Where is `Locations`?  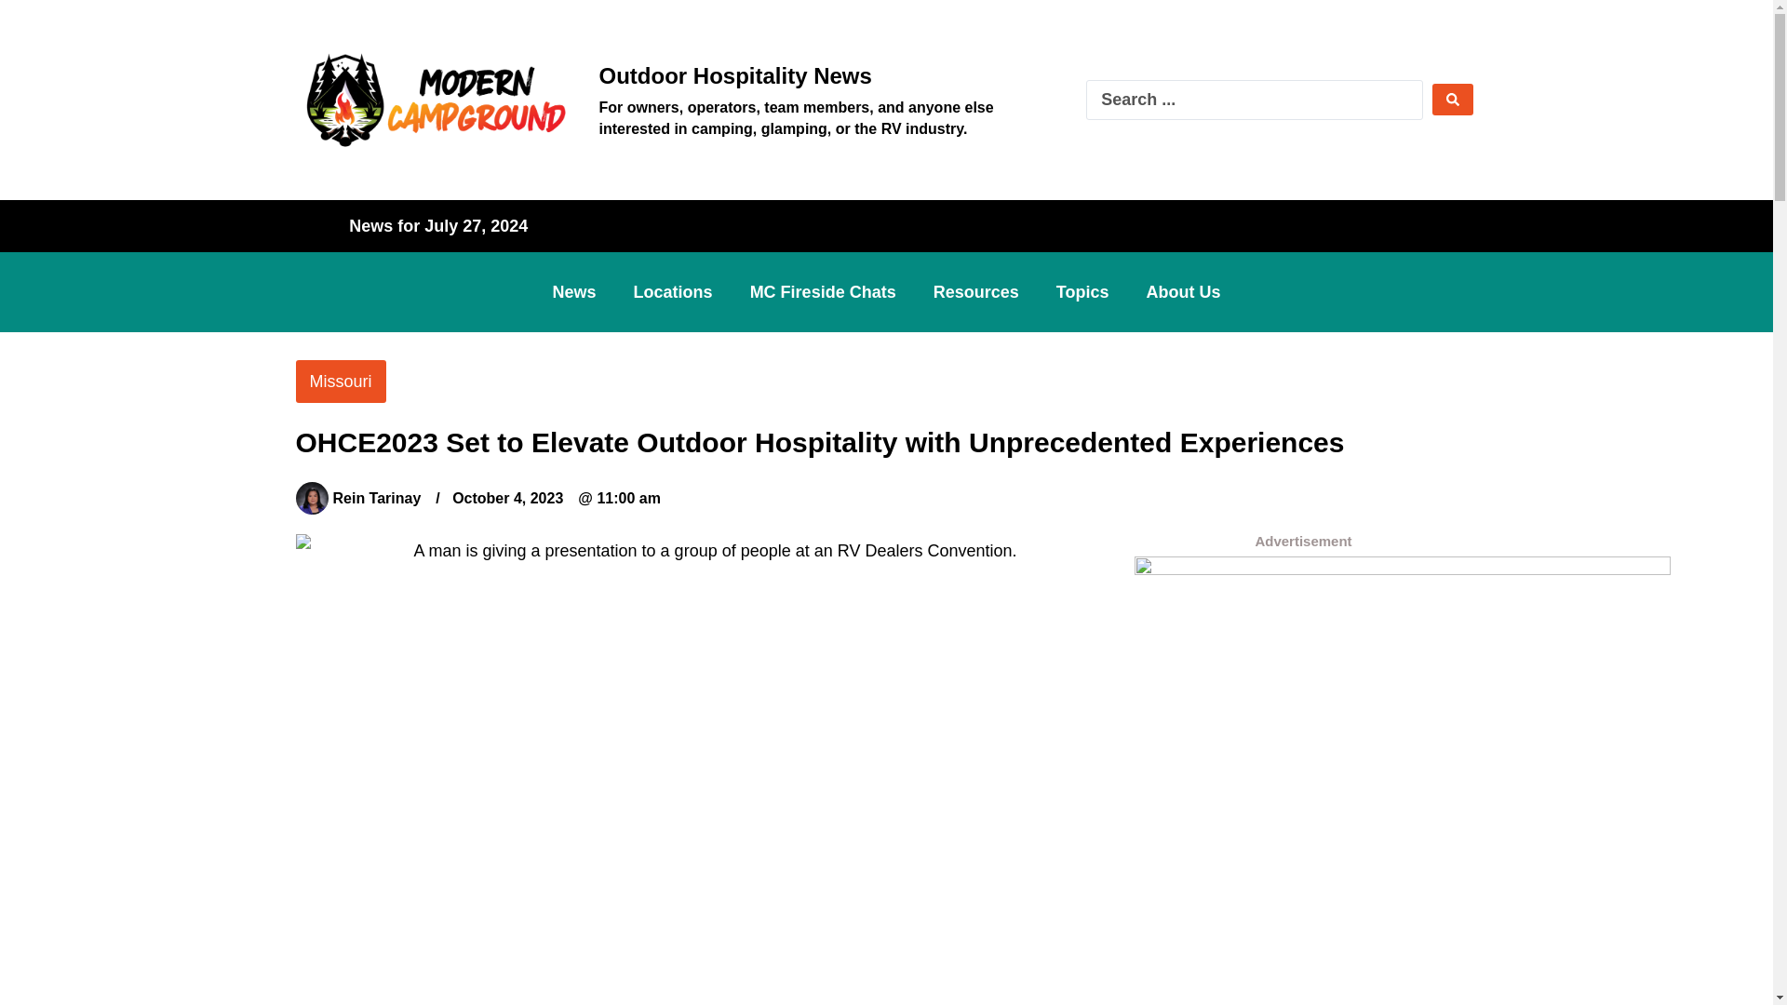
Locations is located at coordinates (672, 291).